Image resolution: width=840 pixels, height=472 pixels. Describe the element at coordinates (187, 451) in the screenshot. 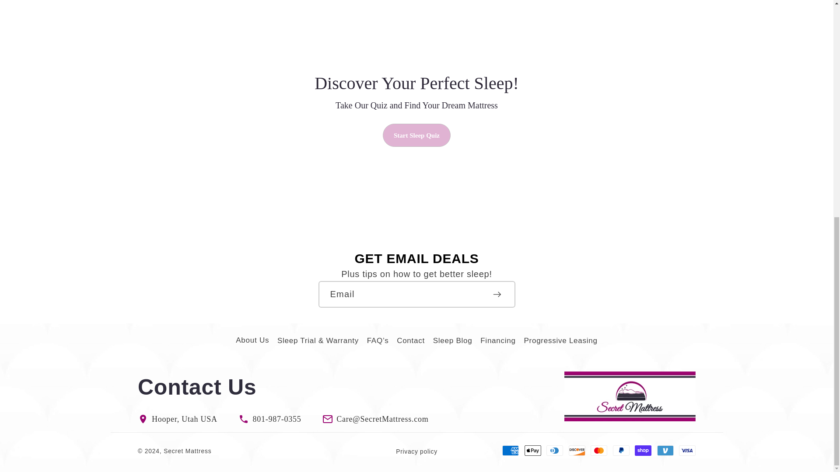

I see `Secret Mattress` at that location.